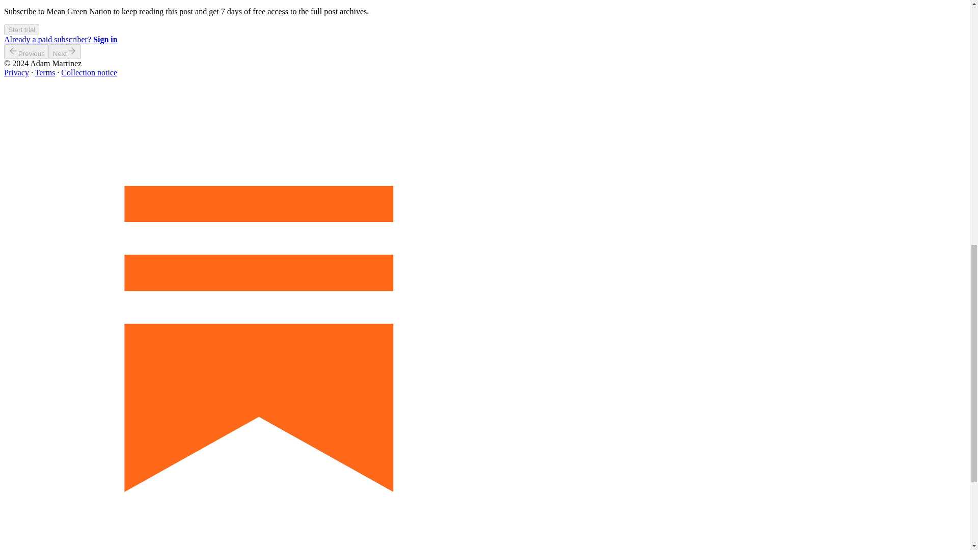 The height and width of the screenshot is (550, 978). Describe the element at coordinates (26, 51) in the screenshot. I see `Previous` at that location.